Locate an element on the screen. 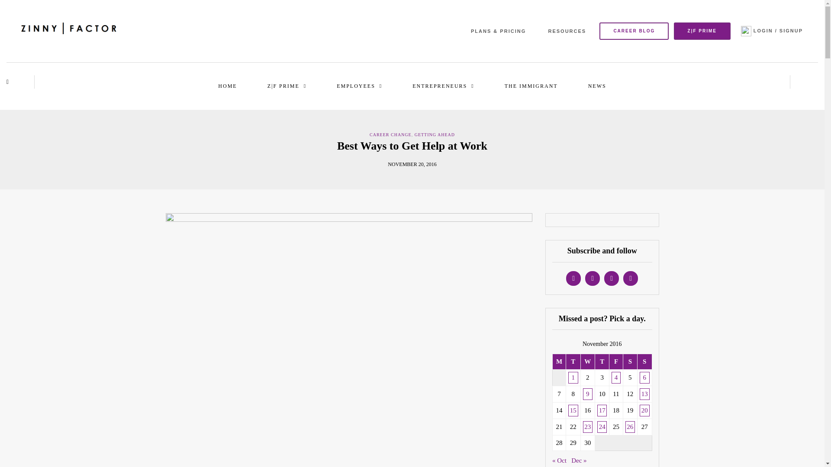 The height and width of the screenshot is (467, 831). Wednesday is located at coordinates (587, 361).